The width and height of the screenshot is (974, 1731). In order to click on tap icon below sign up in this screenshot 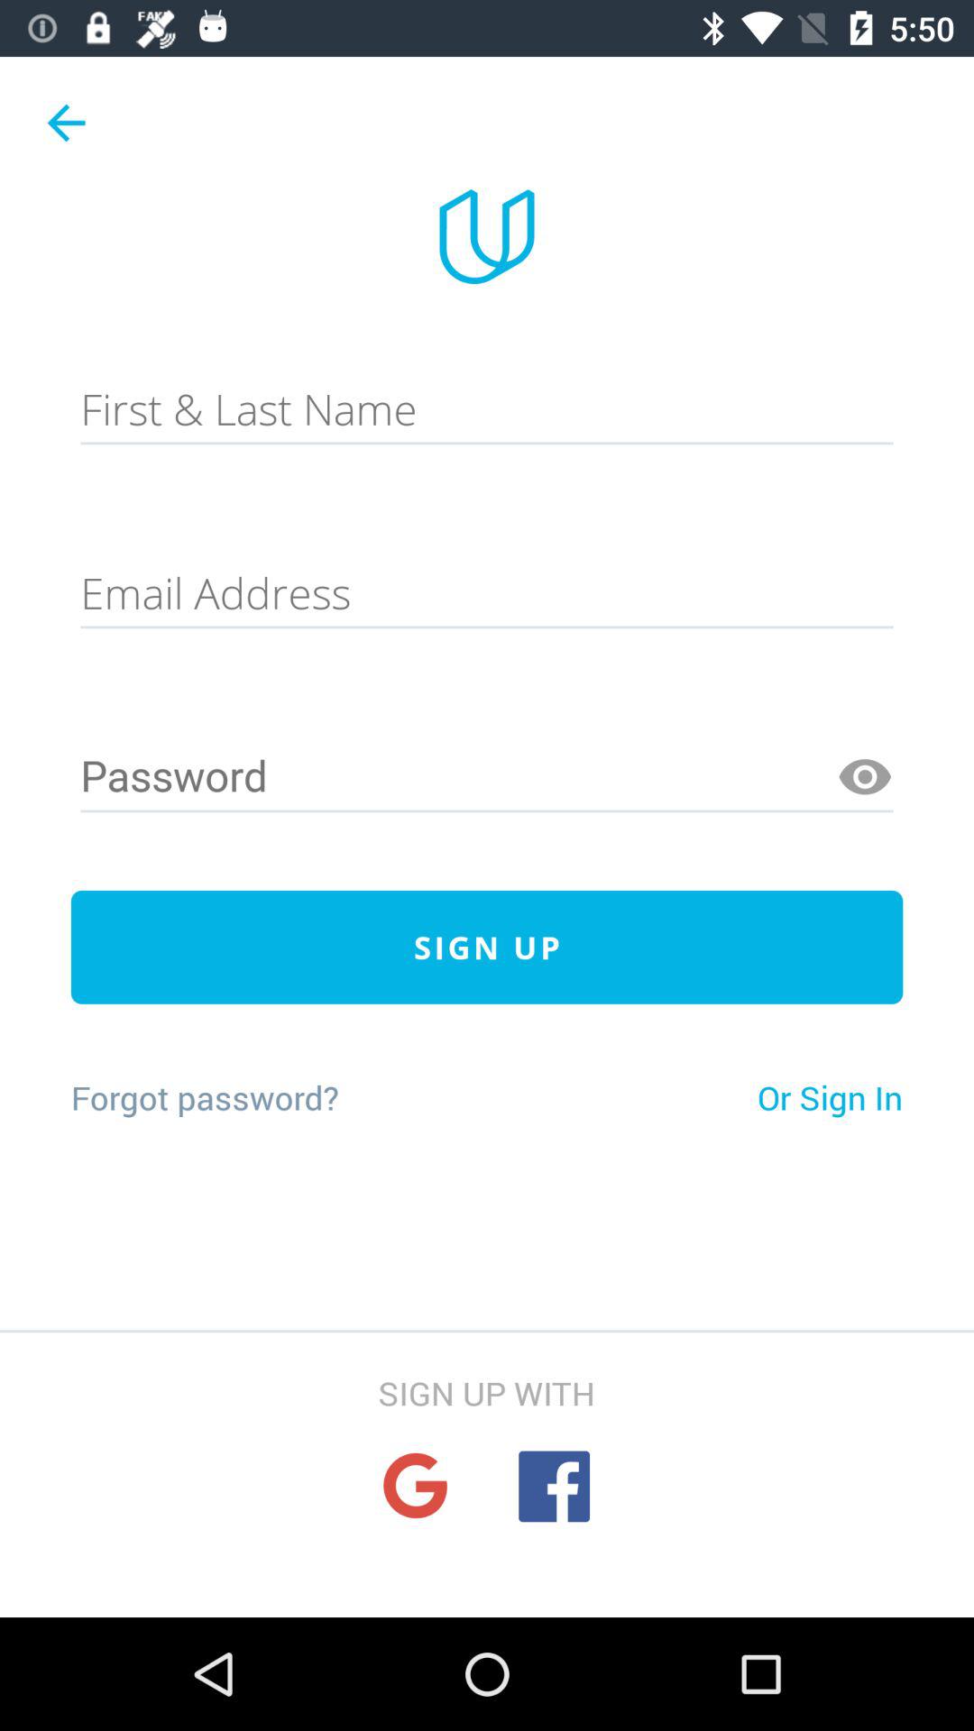, I will do `click(204, 1097)`.